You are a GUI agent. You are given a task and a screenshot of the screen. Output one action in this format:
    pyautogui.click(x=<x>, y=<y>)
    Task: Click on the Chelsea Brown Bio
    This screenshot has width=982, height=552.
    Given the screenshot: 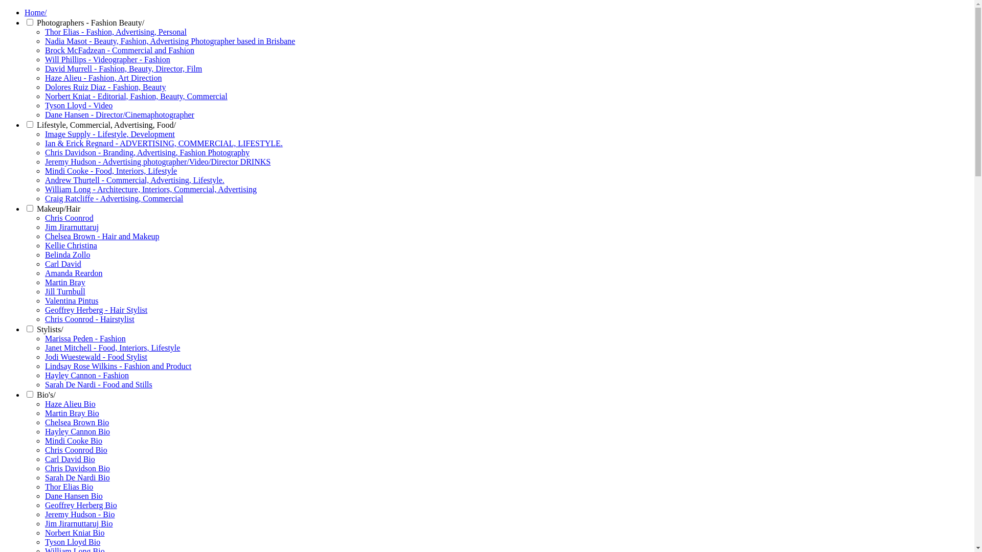 What is the action you would take?
    pyautogui.click(x=77, y=422)
    